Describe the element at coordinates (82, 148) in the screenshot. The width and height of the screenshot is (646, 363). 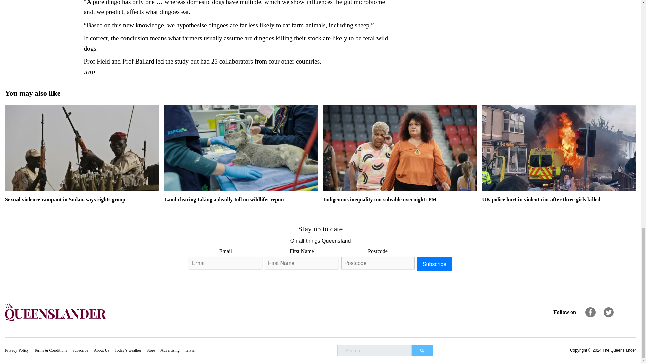
I see `Sexual violence rampant in Sudan, says rights group` at that location.